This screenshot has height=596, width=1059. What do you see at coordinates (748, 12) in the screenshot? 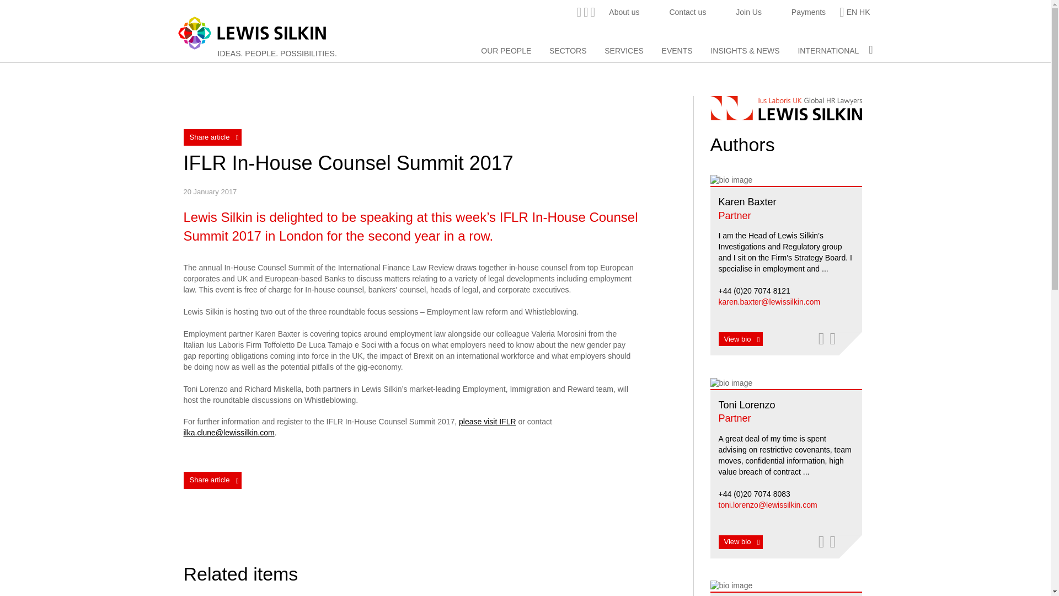
I see `Join Us` at bounding box center [748, 12].